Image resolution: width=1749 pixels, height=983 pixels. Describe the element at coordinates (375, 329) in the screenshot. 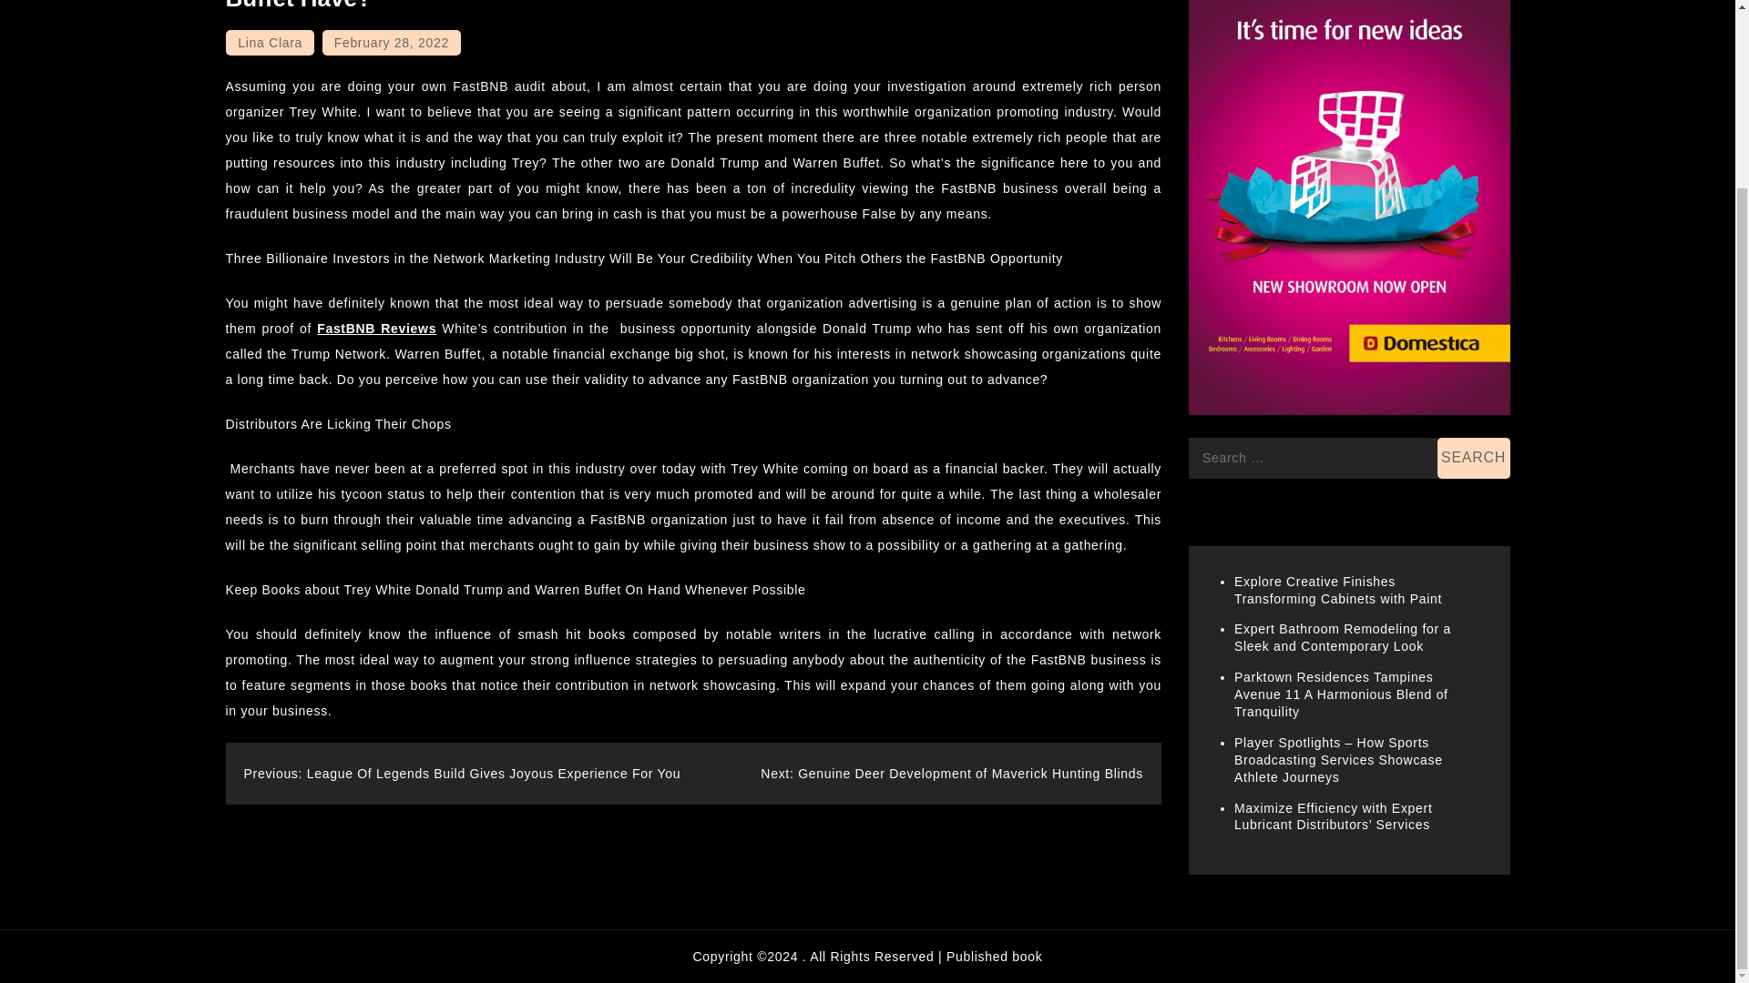

I see `FastBNB Reviews` at that location.